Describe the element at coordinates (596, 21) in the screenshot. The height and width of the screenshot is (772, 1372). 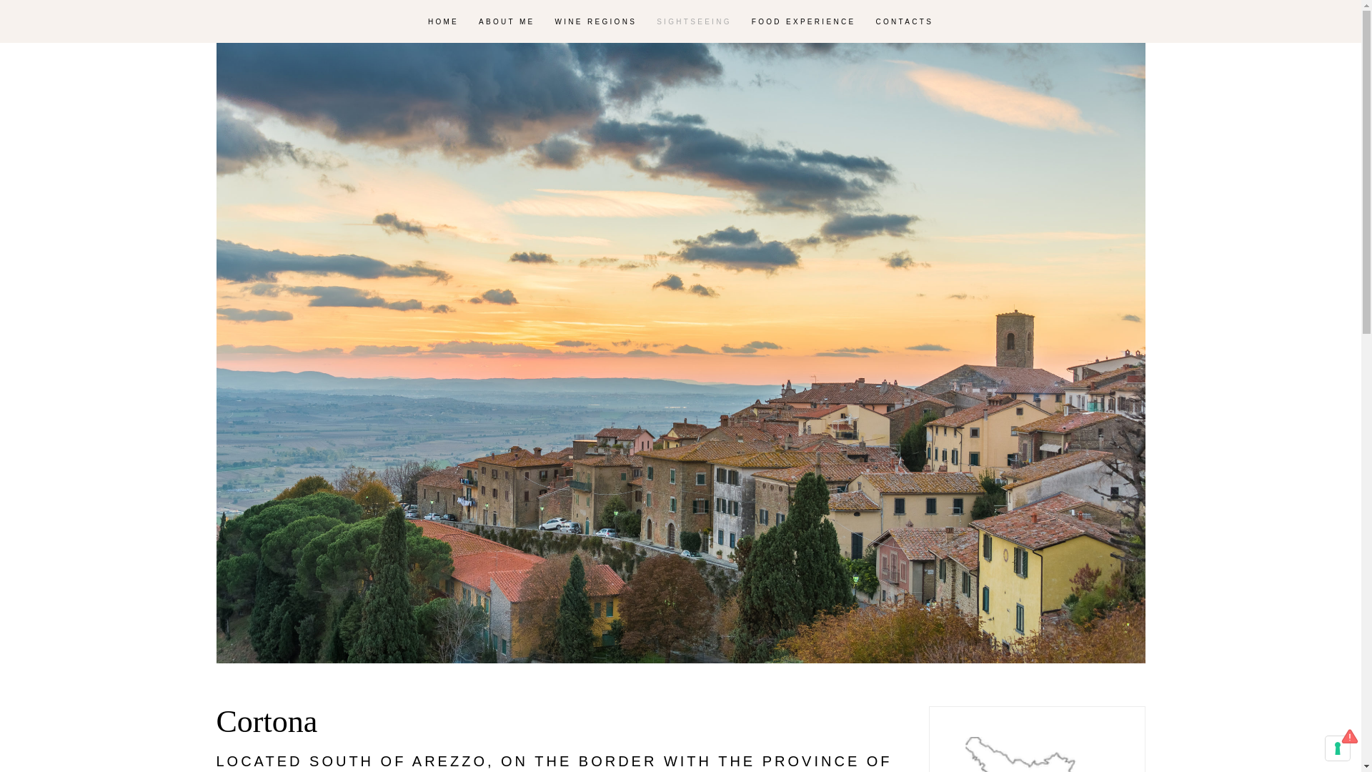
I see `WINE REGIONS` at that location.